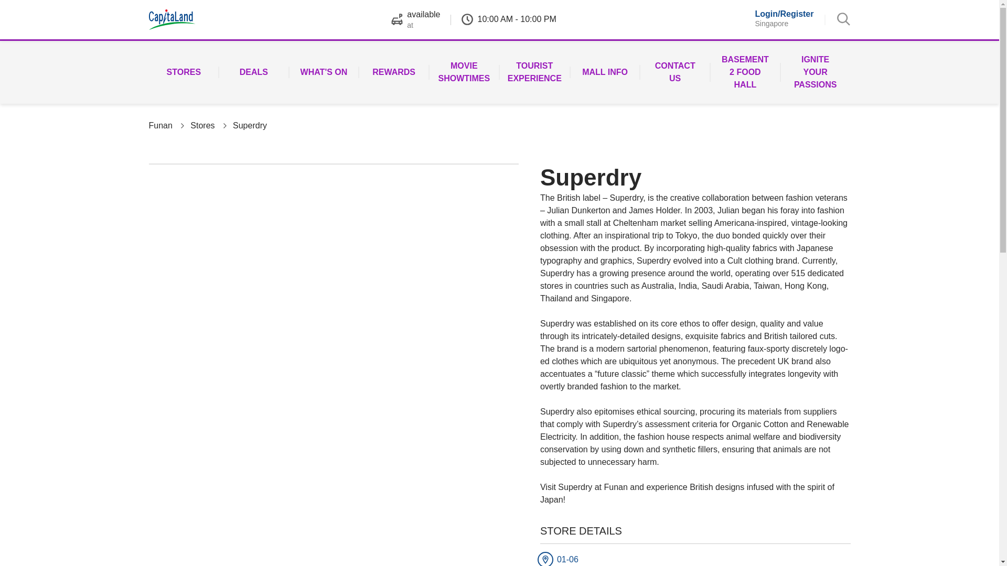  Describe the element at coordinates (534, 72) in the screenshot. I see `TOURIST EXPERIENCE` at that location.